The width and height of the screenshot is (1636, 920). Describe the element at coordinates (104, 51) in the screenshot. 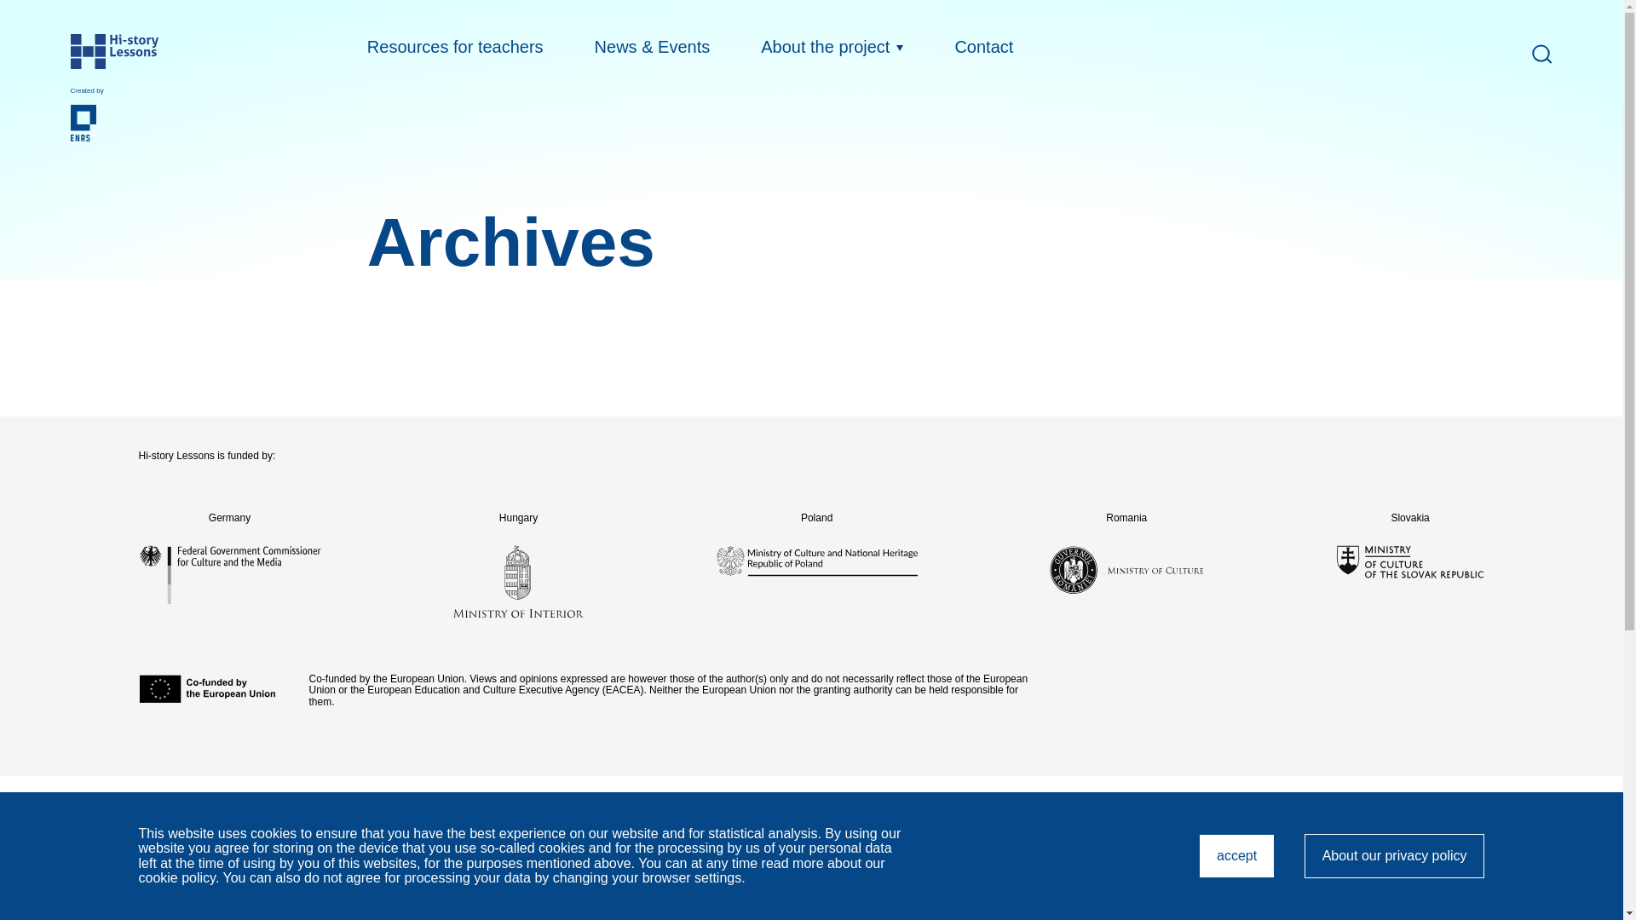

I see `Home page` at that location.